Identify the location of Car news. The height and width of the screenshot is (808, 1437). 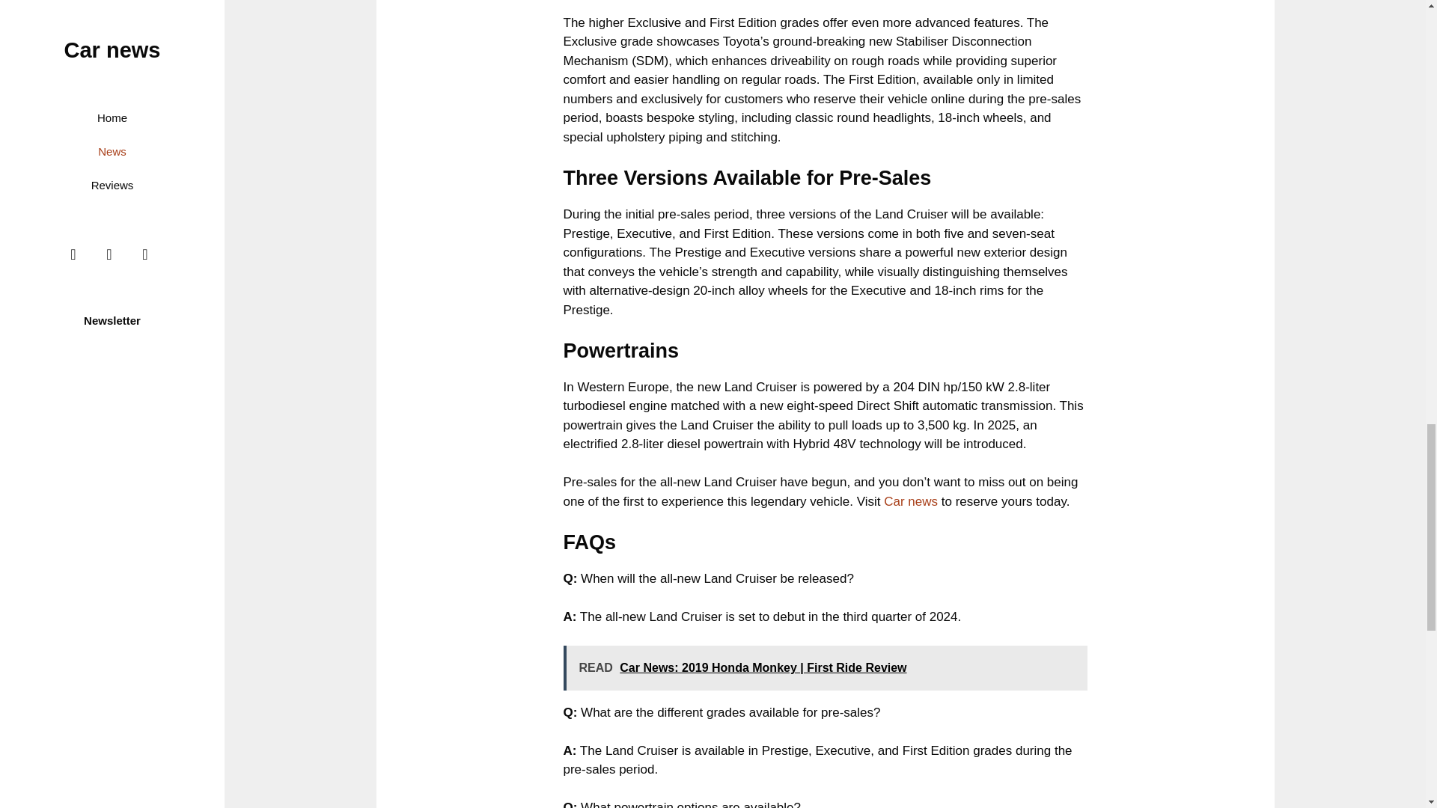
(910, 501).